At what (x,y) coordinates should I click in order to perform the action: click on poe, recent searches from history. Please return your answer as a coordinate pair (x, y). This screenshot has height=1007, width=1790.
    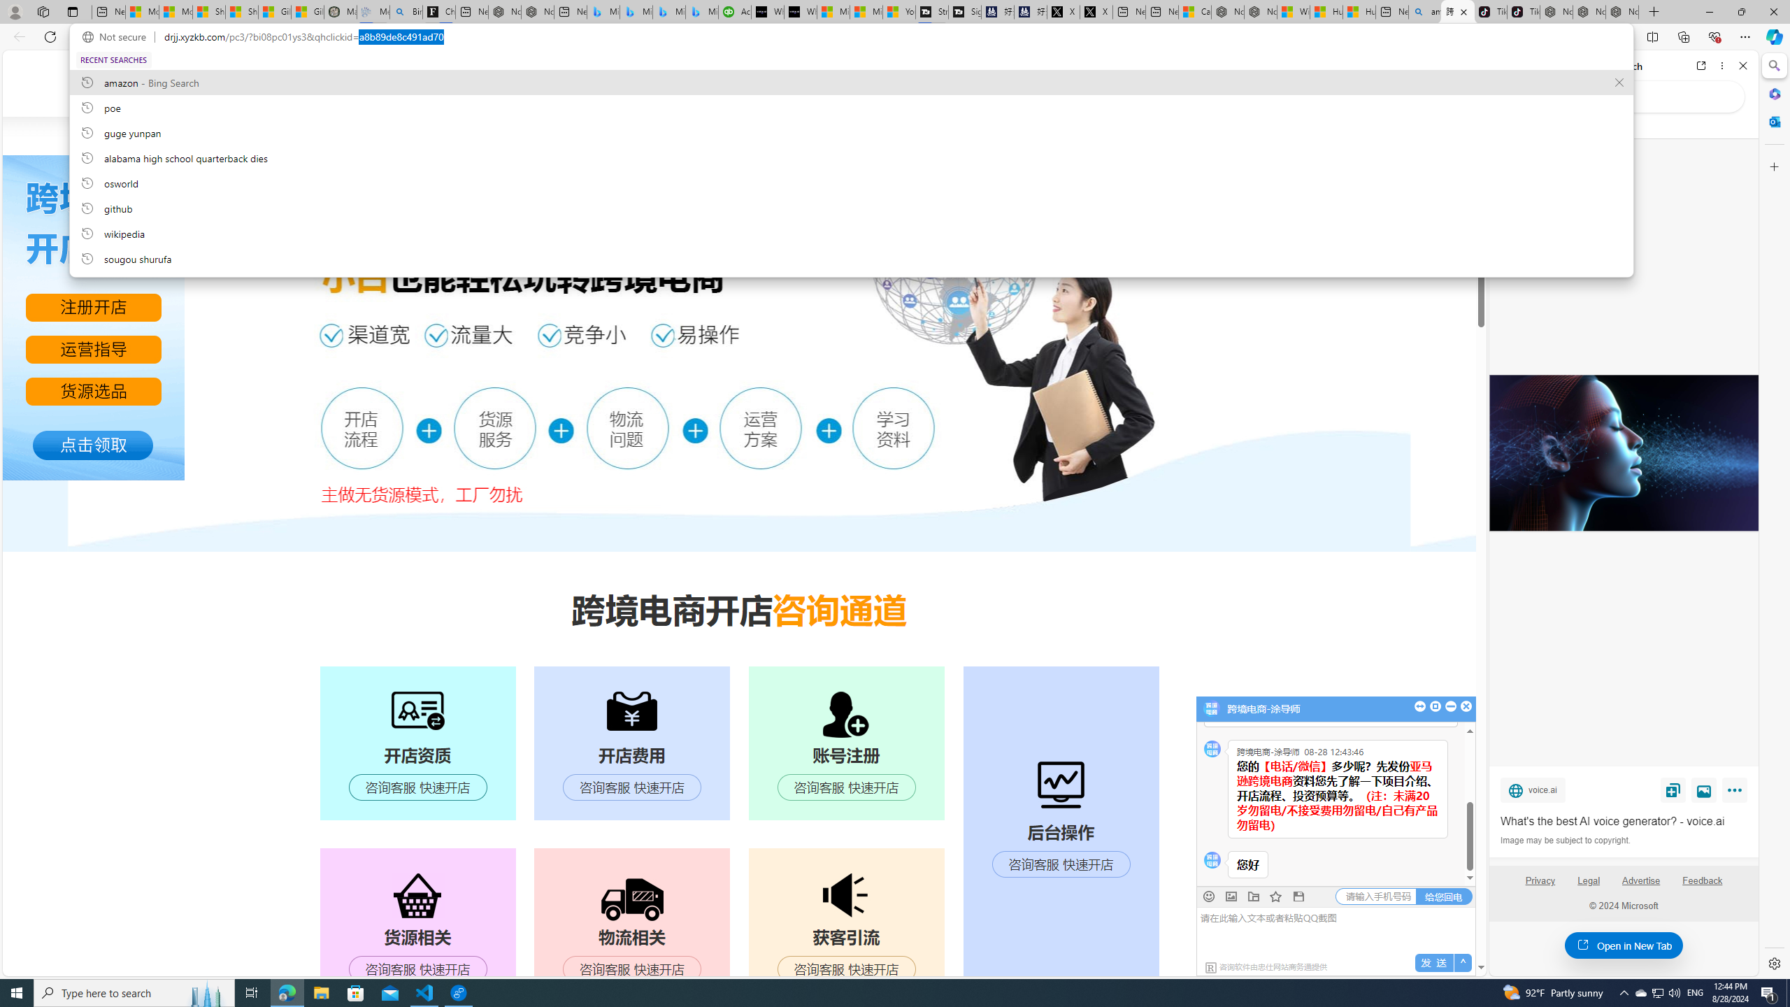
    Looking at the image, I should click on (850, 107).